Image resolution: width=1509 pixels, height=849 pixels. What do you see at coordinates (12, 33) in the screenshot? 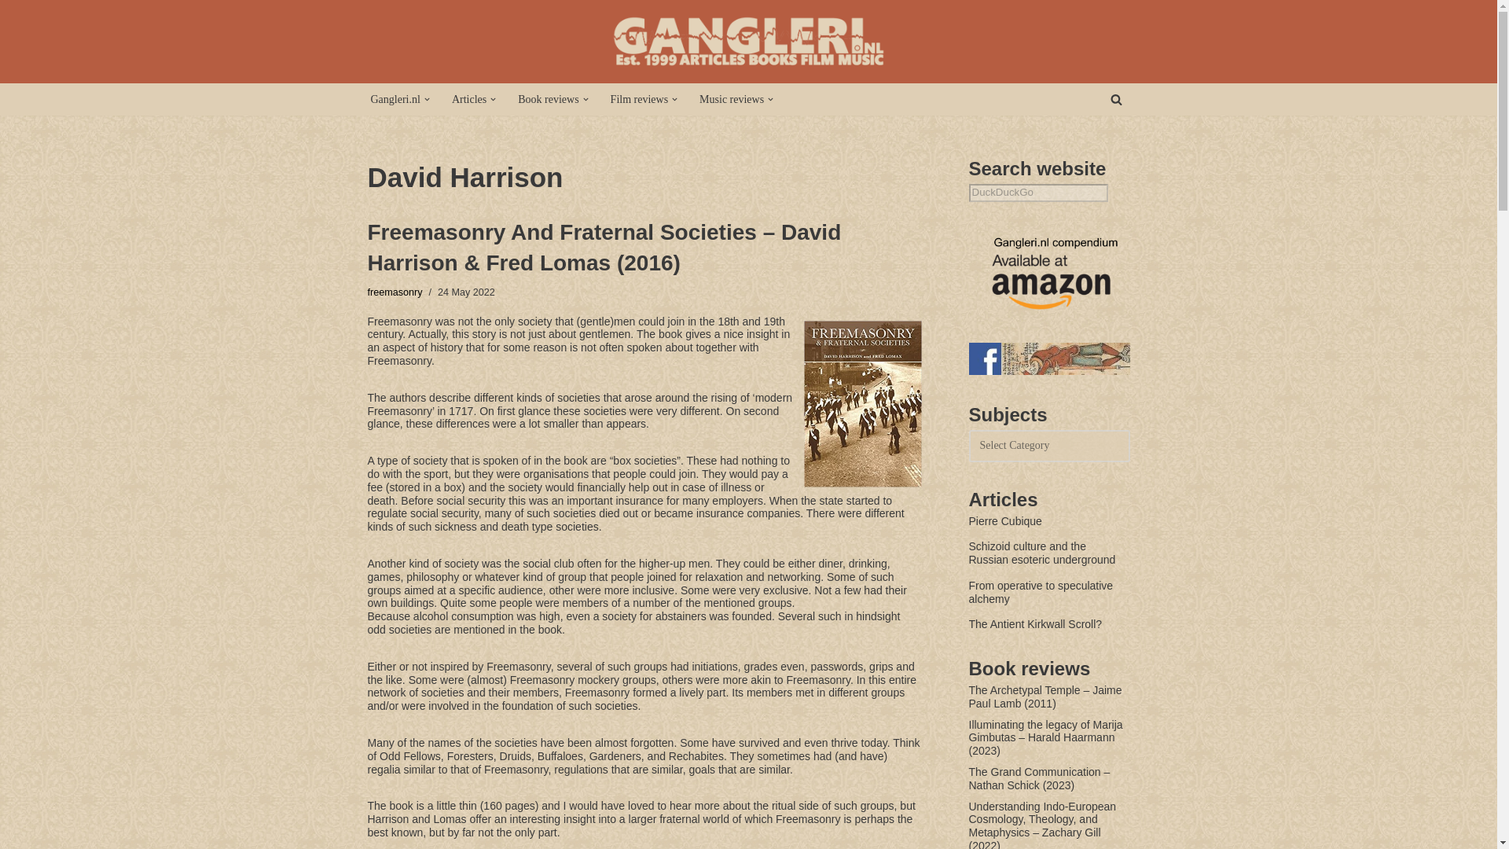
I see `Skip to content` at bounding box center [12, 33].